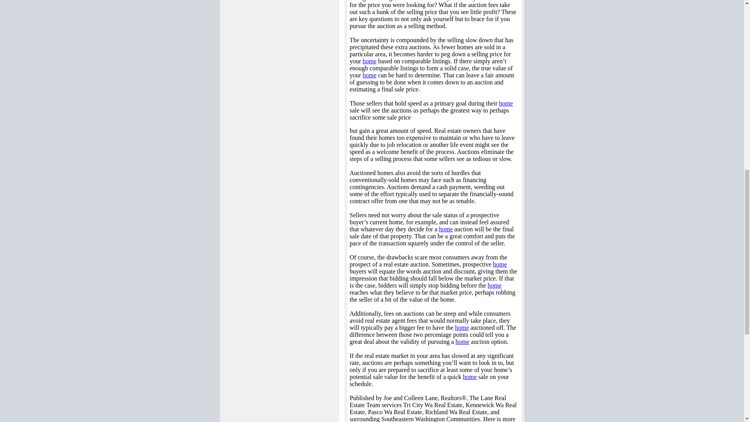  What do you see at coordinates (506, 103) in the screenshot?
I see `home` at bounding box center [506, 103].